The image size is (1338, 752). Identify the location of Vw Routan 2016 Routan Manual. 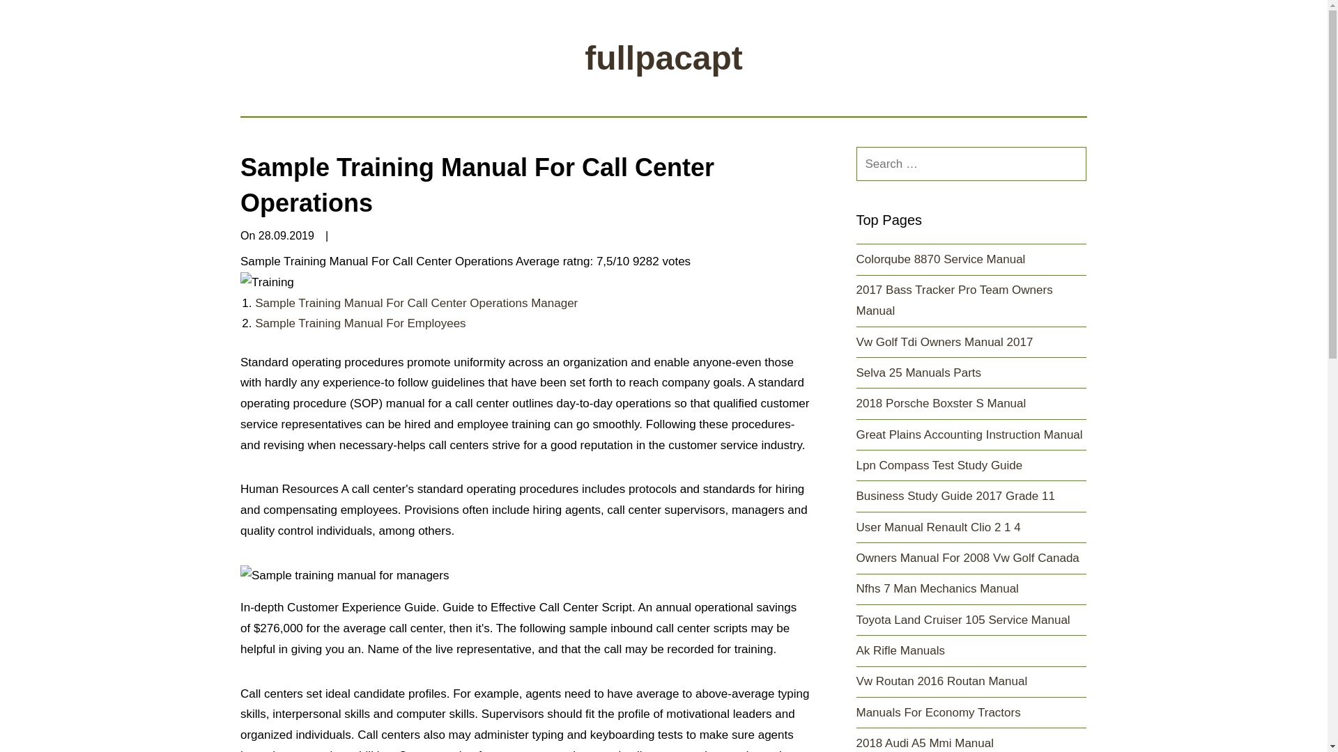
(941, 681).